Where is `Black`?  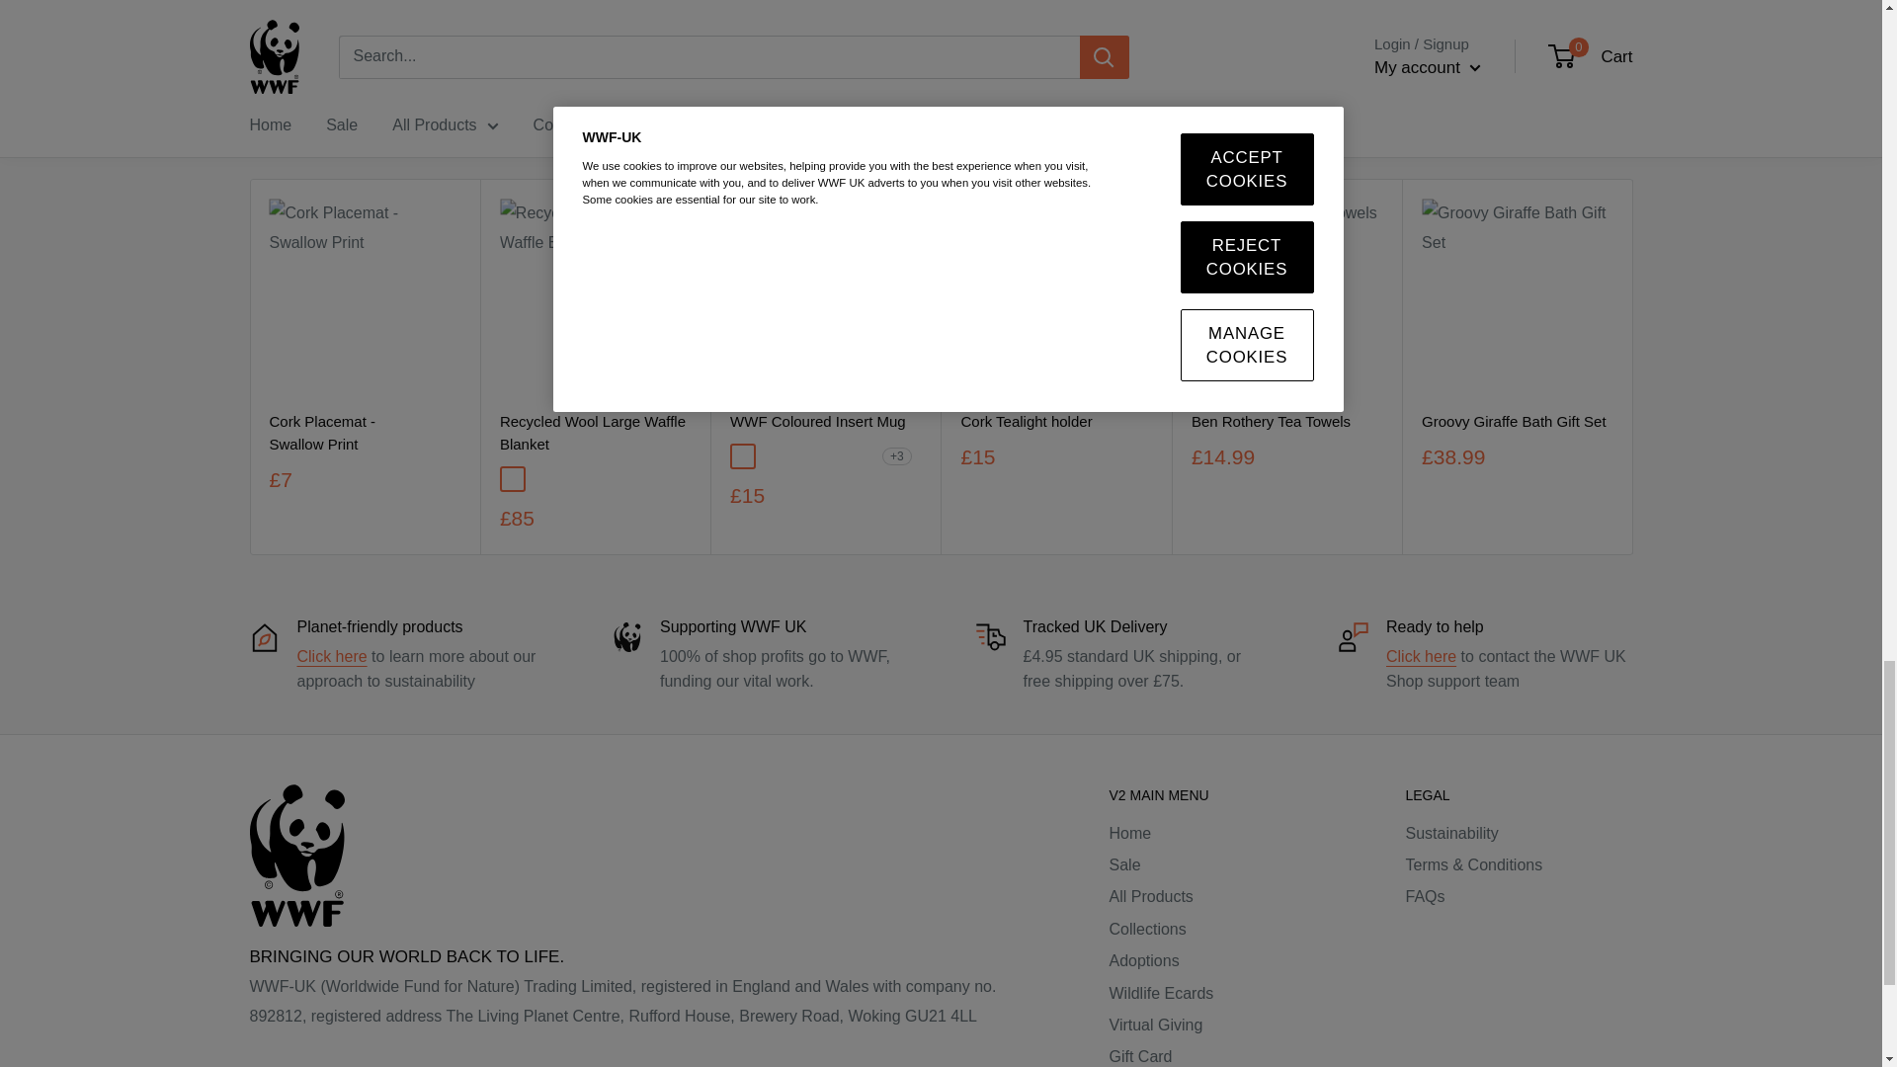
Black is located at coordinates (743, 455).